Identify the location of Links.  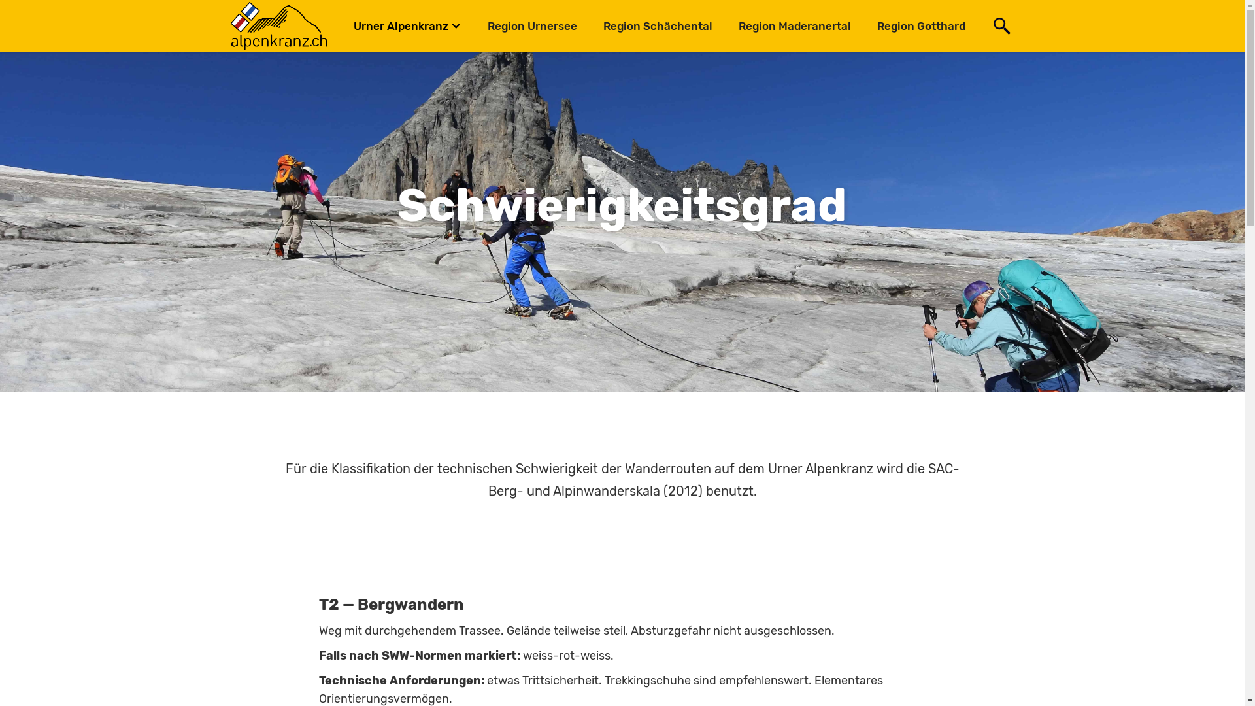
(650, 515).